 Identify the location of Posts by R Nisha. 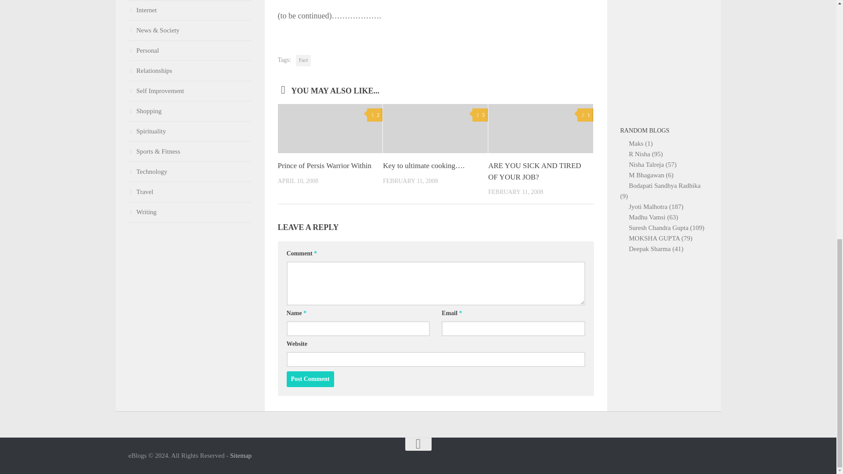
(640, 154).